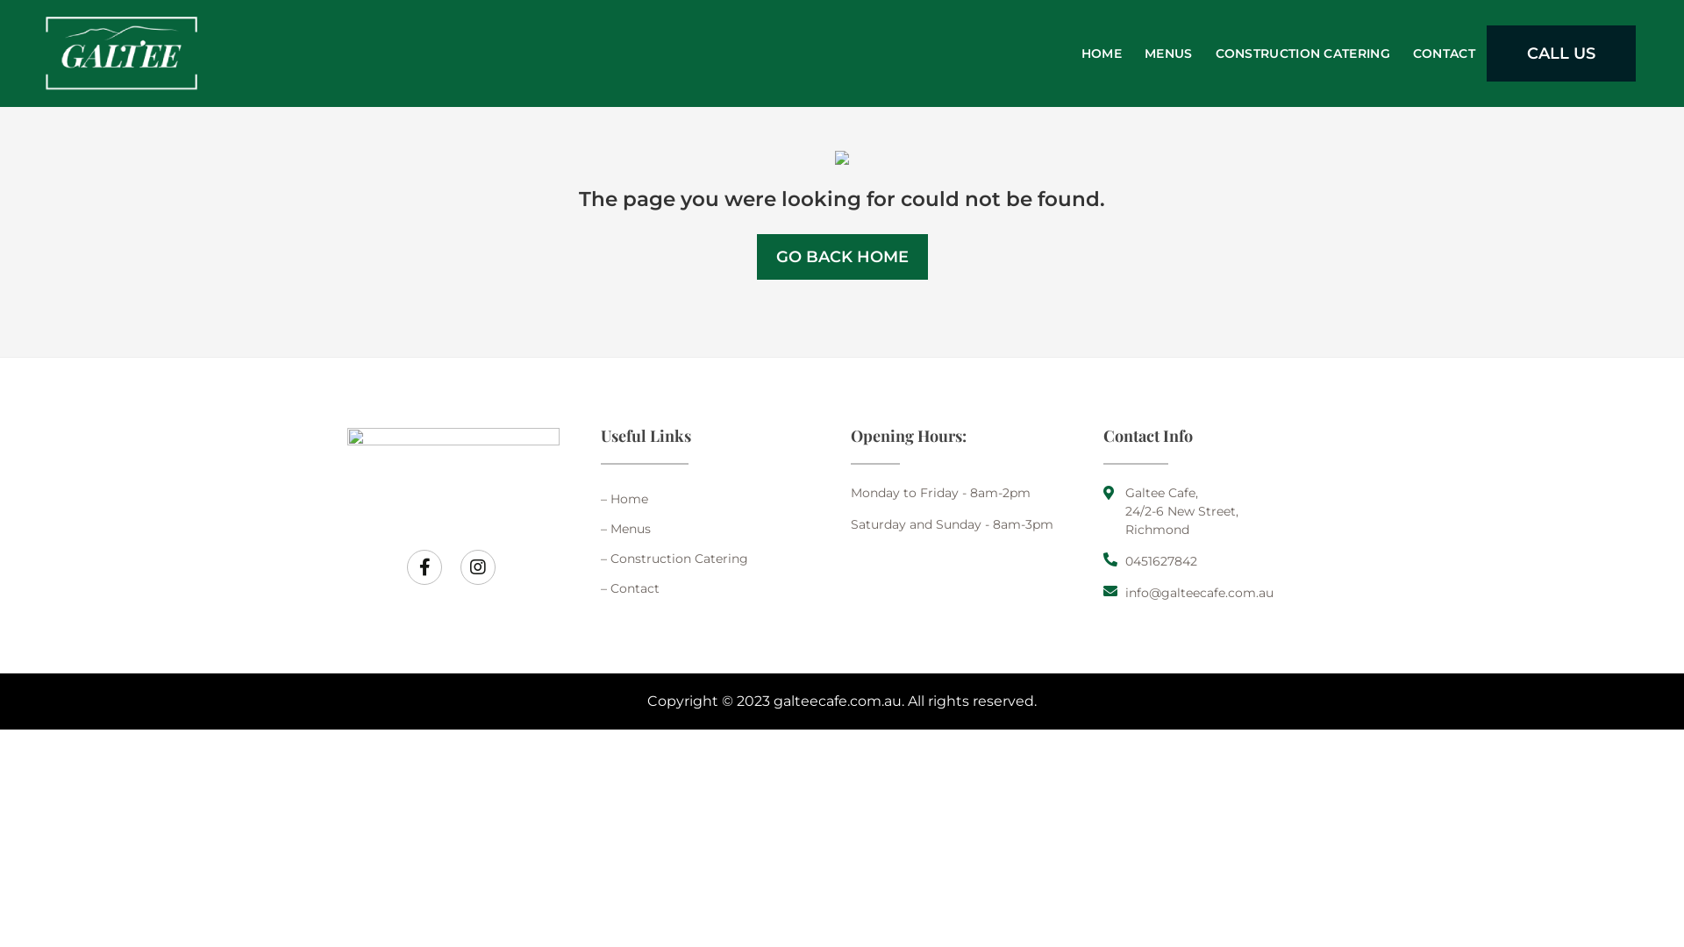  Describe the element at coordinates (1221, 561) in the screenshot. I see `0451627842` at that location.